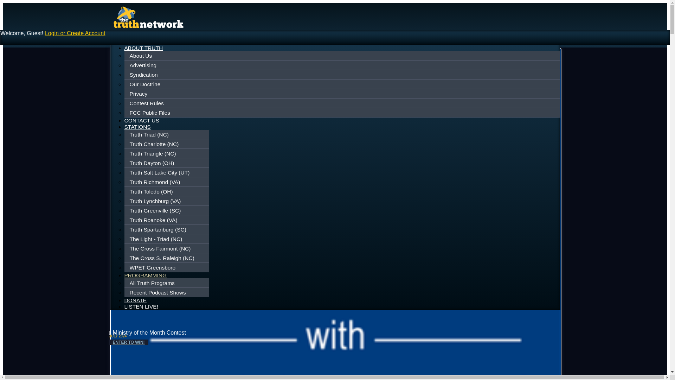  What do you see at coordinates (343, 94) in the screenshot?
I see `Privacy` at bounding box center [343, 94].